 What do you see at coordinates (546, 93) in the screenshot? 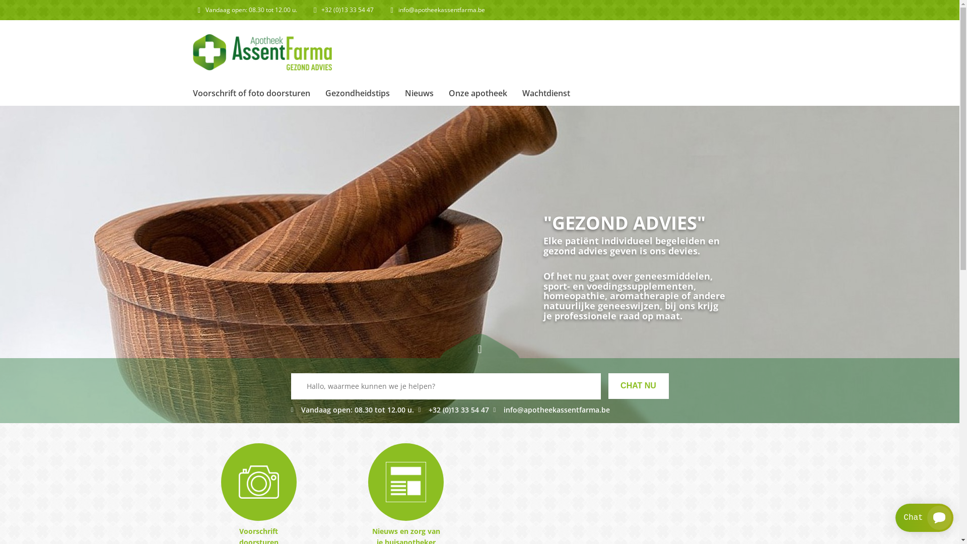
I see `Wachtdienst` at bounding box center [546, 93].